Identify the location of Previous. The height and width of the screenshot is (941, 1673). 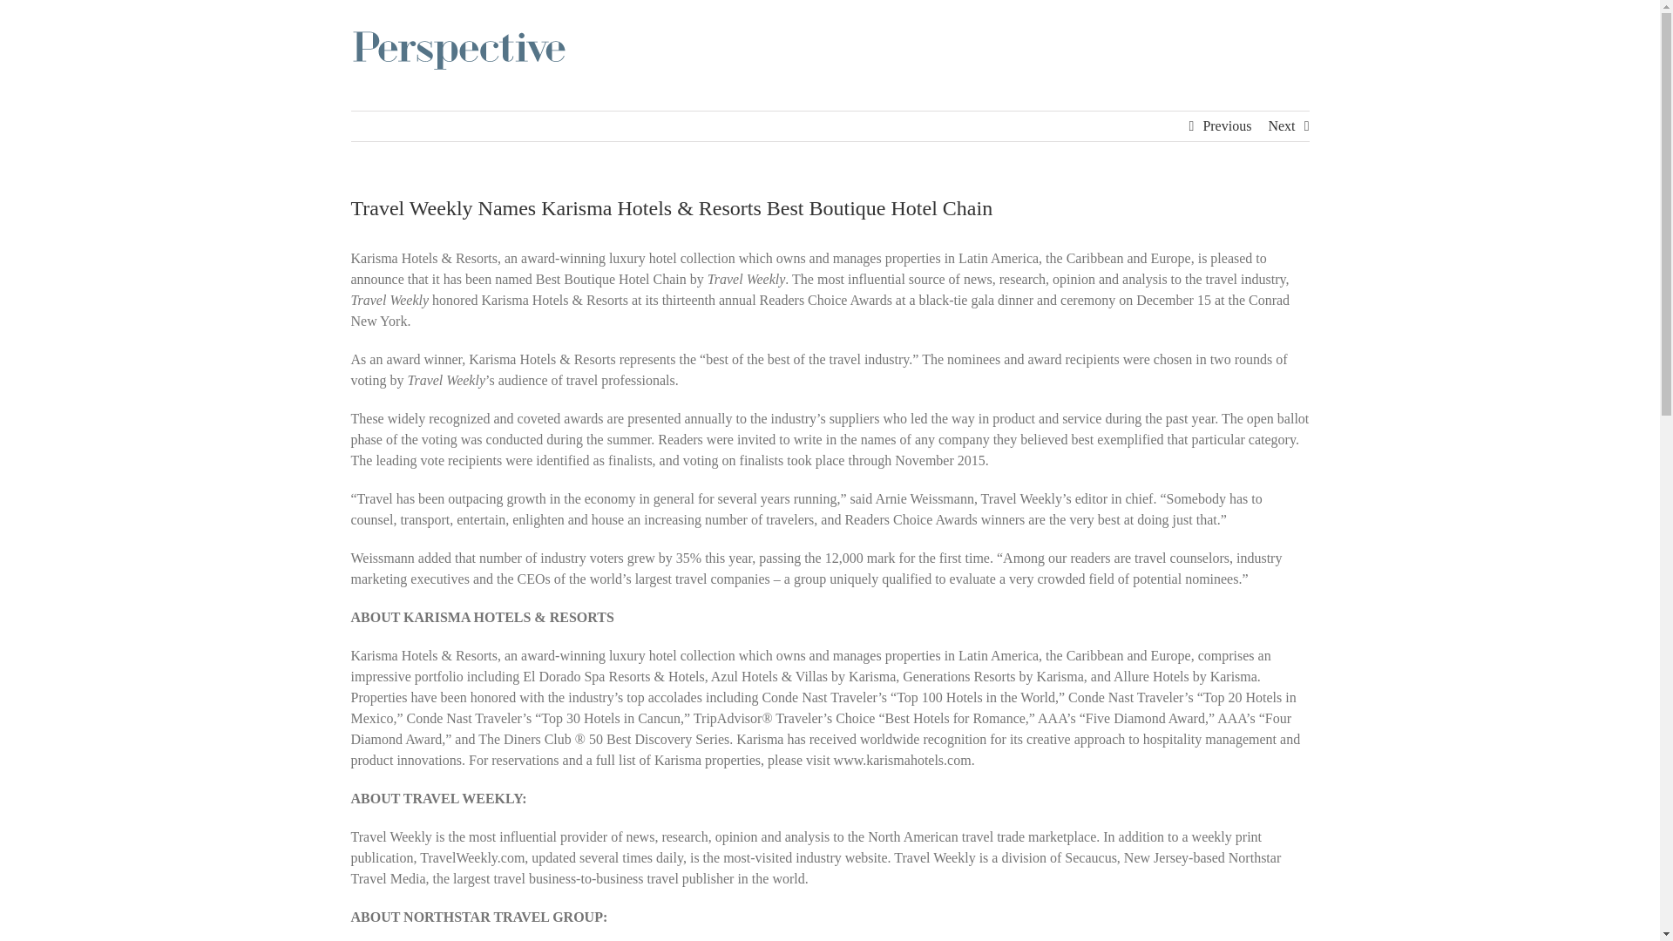
(1227, 126).